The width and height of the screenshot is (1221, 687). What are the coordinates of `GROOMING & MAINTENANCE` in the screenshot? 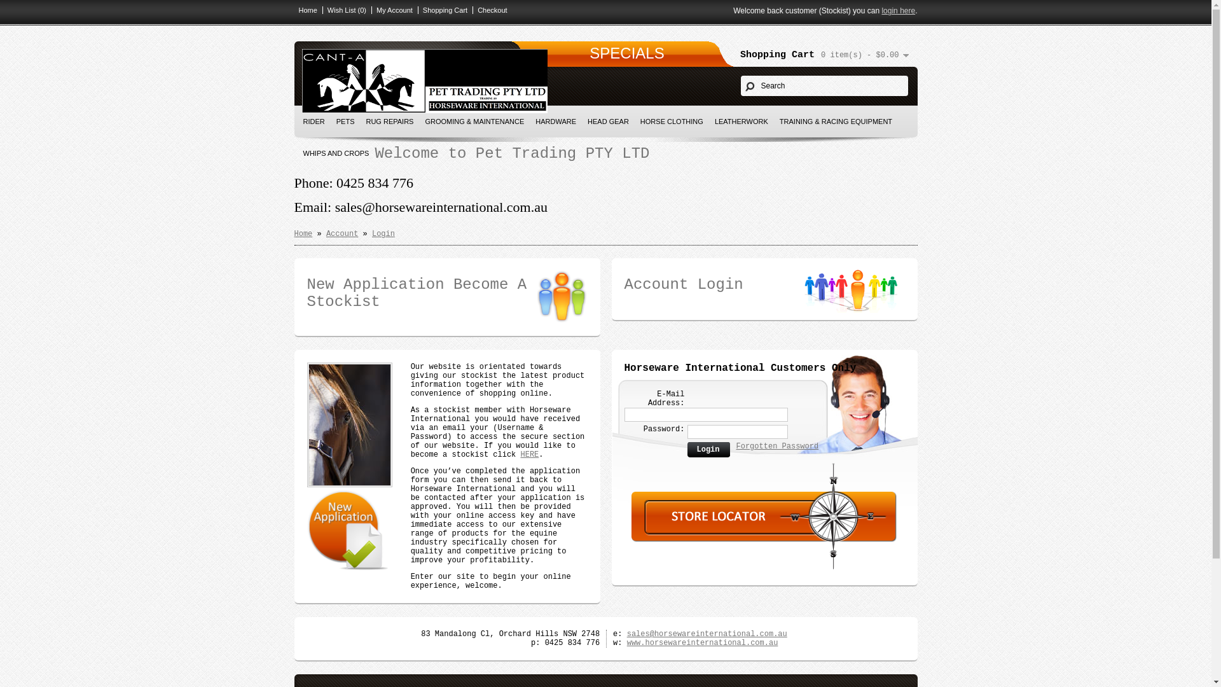 It's located at (474, 121).